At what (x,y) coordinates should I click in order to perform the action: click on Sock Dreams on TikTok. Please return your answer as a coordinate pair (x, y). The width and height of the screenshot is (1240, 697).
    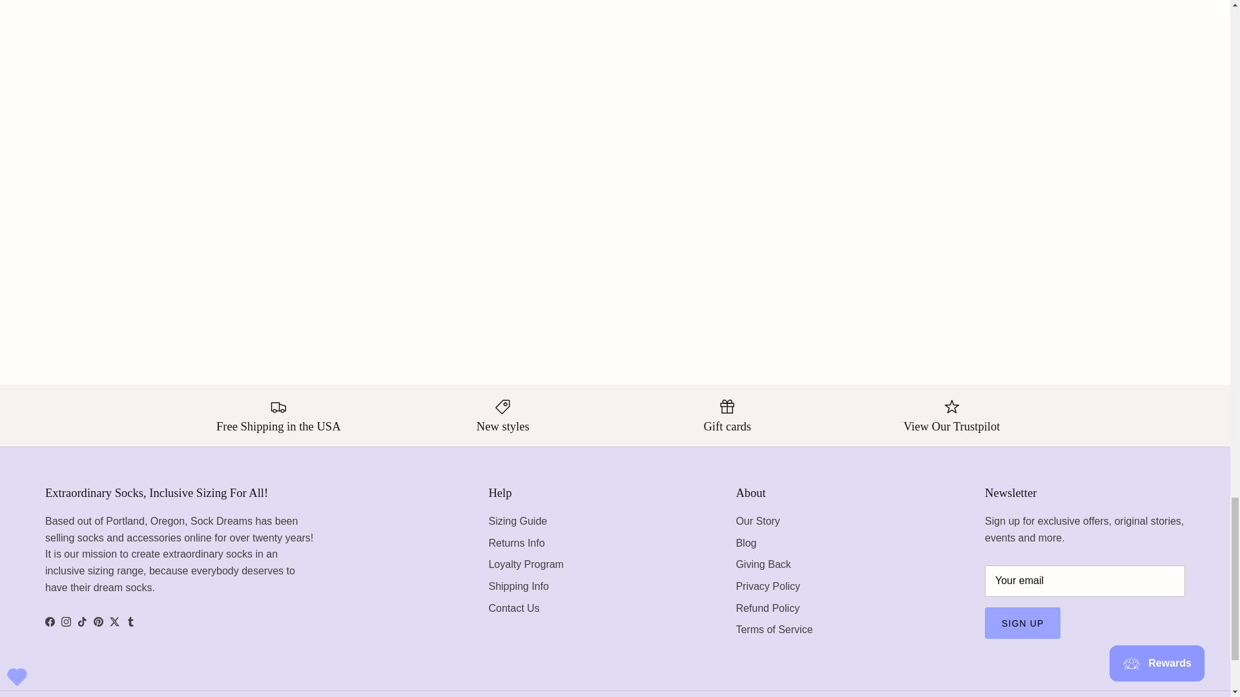
    Looking at the image, I should click on (81, 621).